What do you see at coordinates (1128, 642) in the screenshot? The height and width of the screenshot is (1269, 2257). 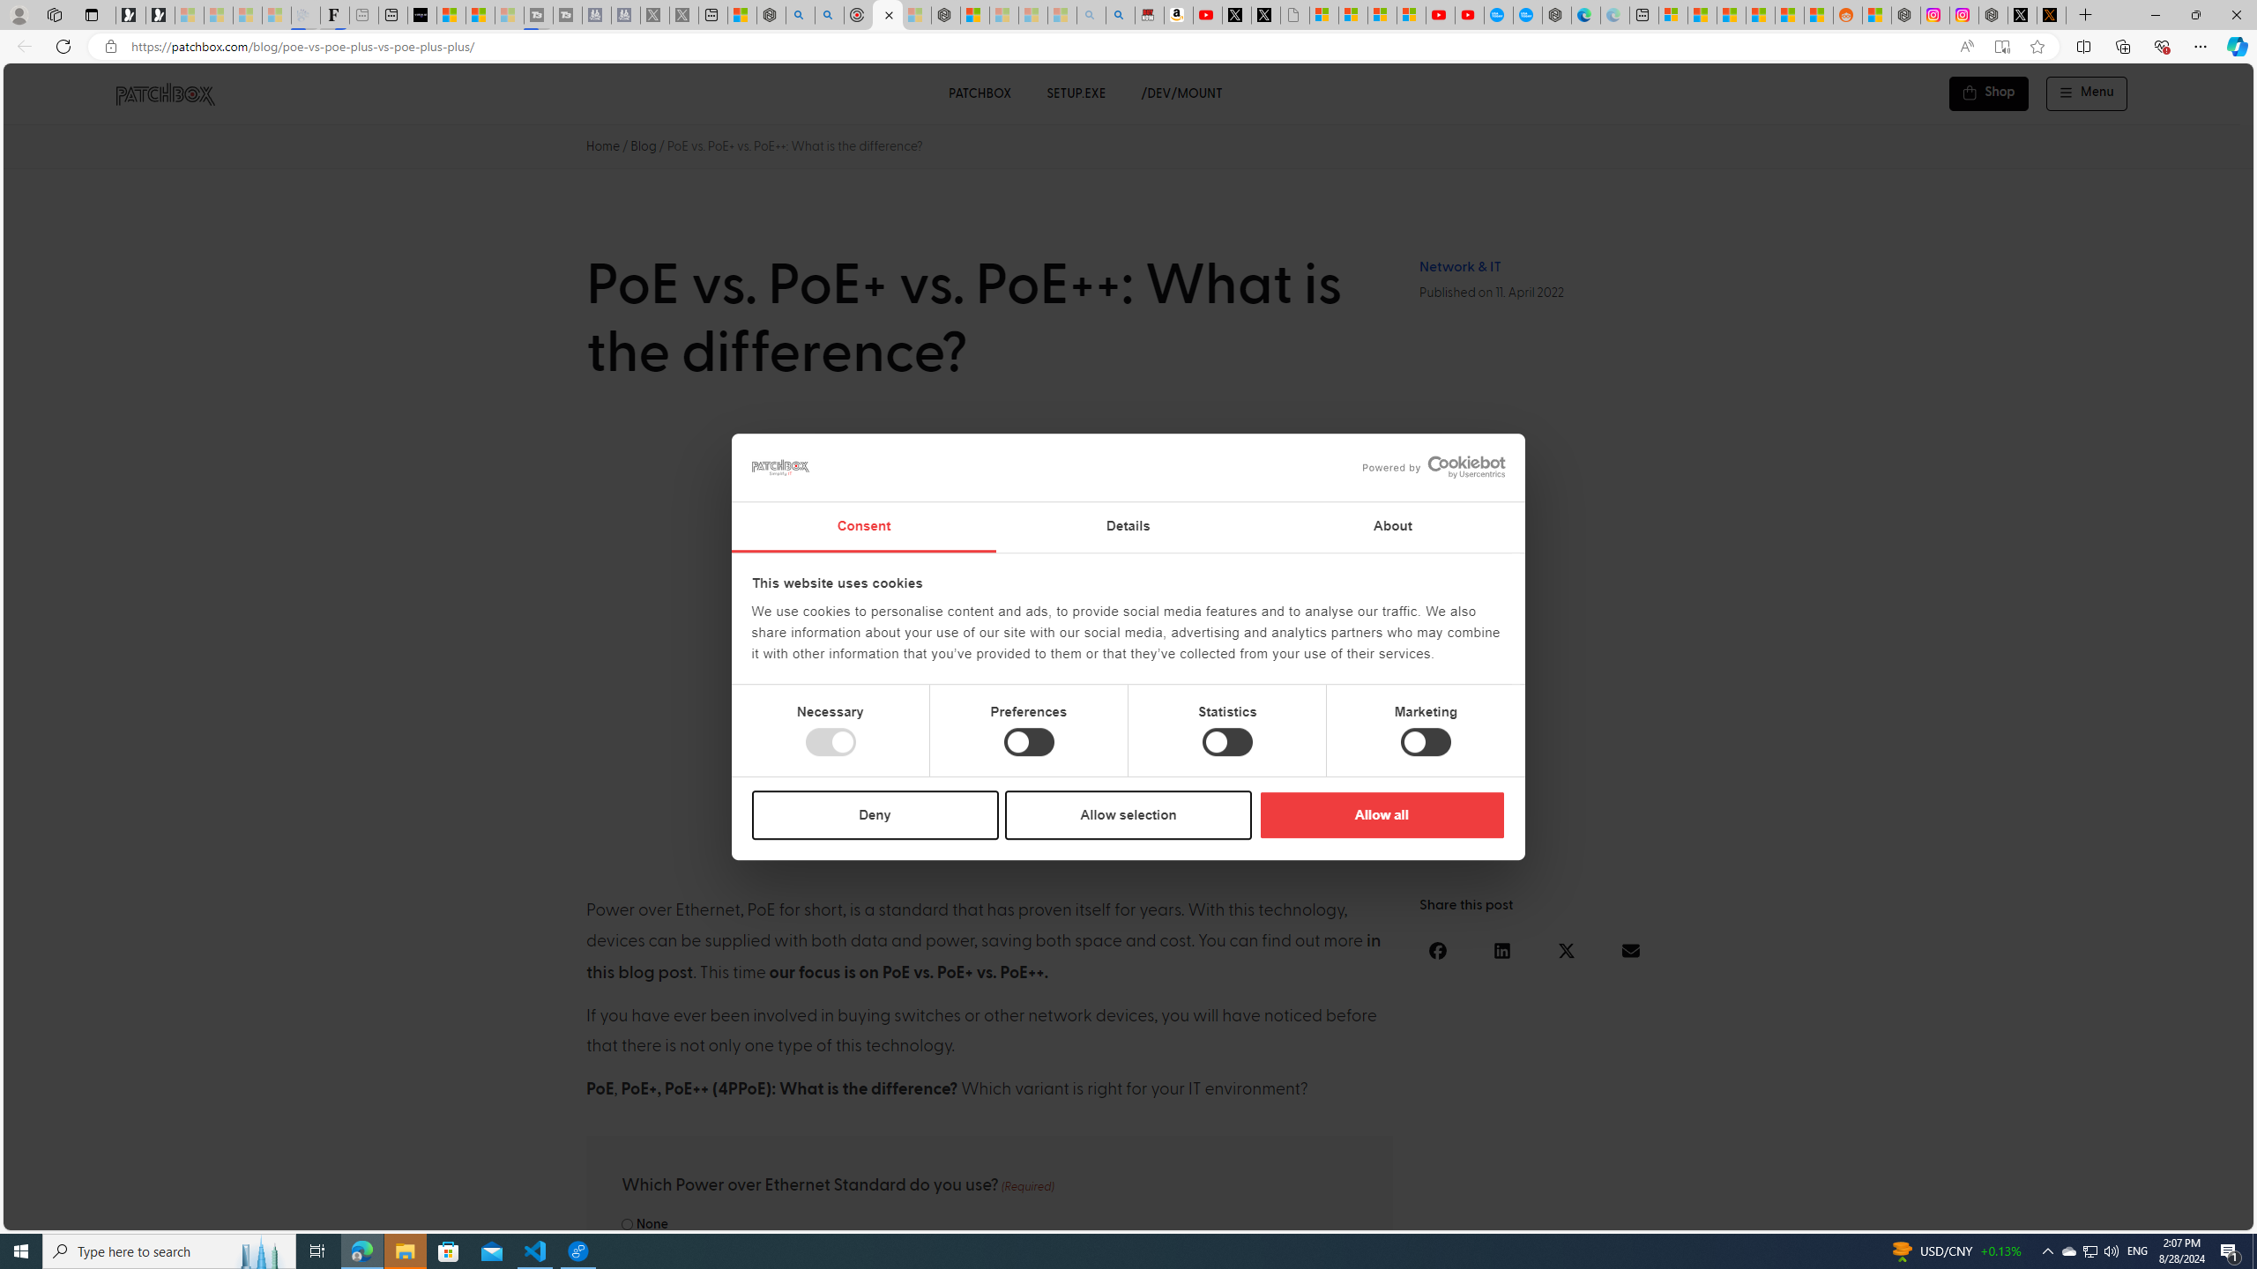 I see `PoE vs. PoE+ vs. PoE++` at bounding box center [1128, 642].